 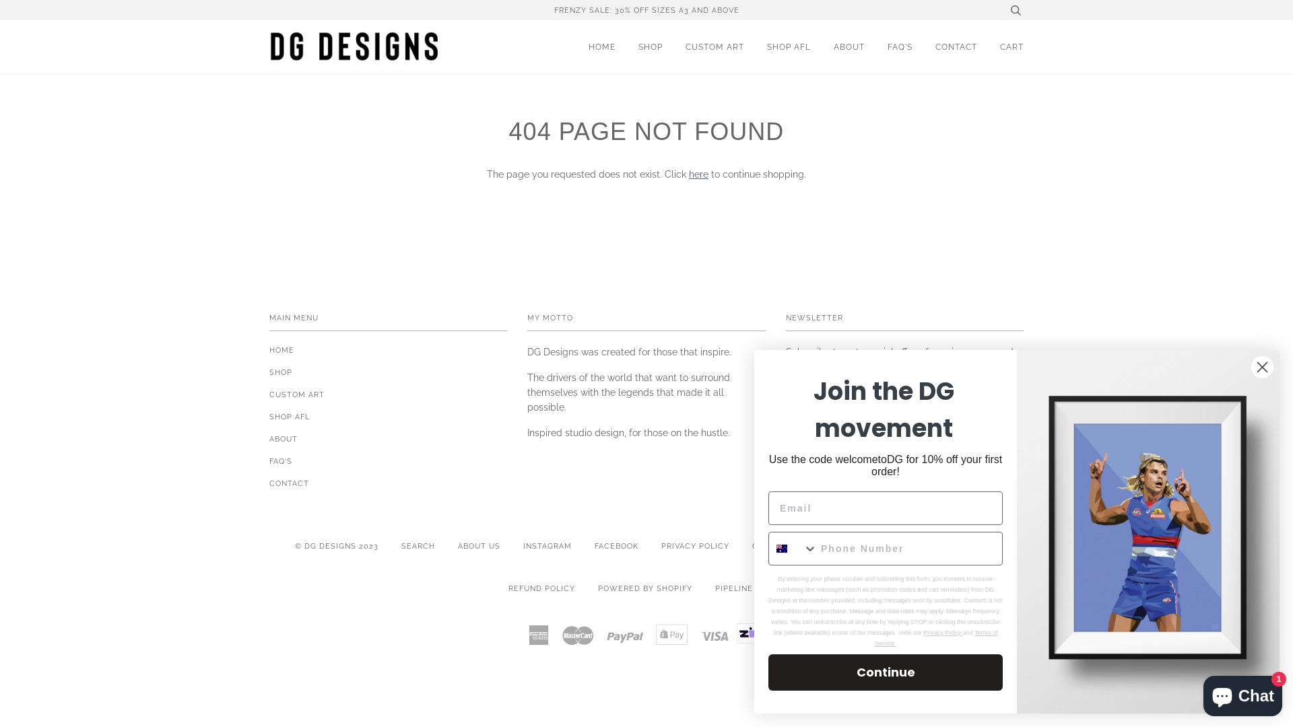 What do you see at coordinates (418, 546) in the screenshot?
I see `SEARCH` at bounding box center [418, 546].